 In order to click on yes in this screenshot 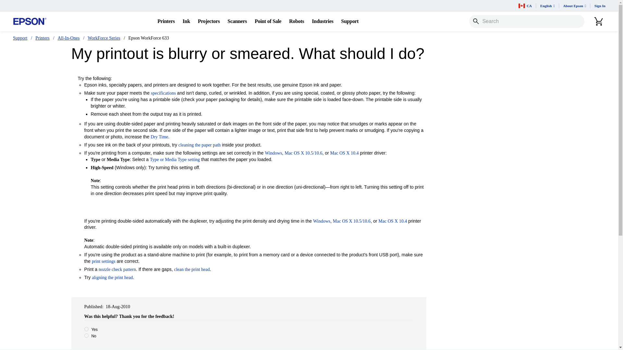, I will do `click(86, 329)`.